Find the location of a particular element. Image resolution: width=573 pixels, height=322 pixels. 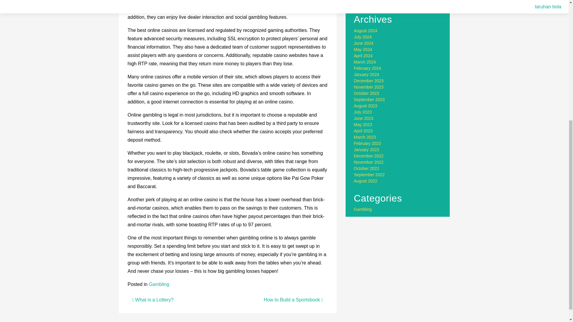

June 2023 is located at coordinates (363, 118).